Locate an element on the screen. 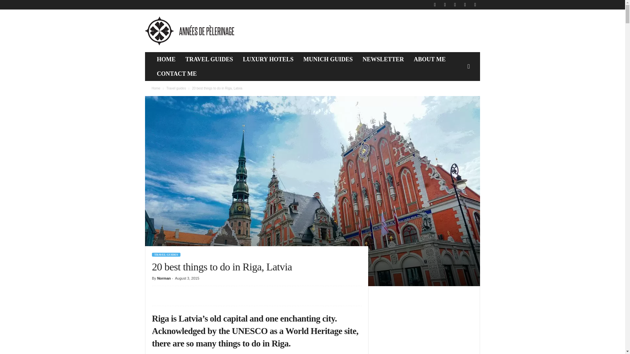 The height and width of the screenshot is (354, 630). HOME is located at coordinates (166, 59).